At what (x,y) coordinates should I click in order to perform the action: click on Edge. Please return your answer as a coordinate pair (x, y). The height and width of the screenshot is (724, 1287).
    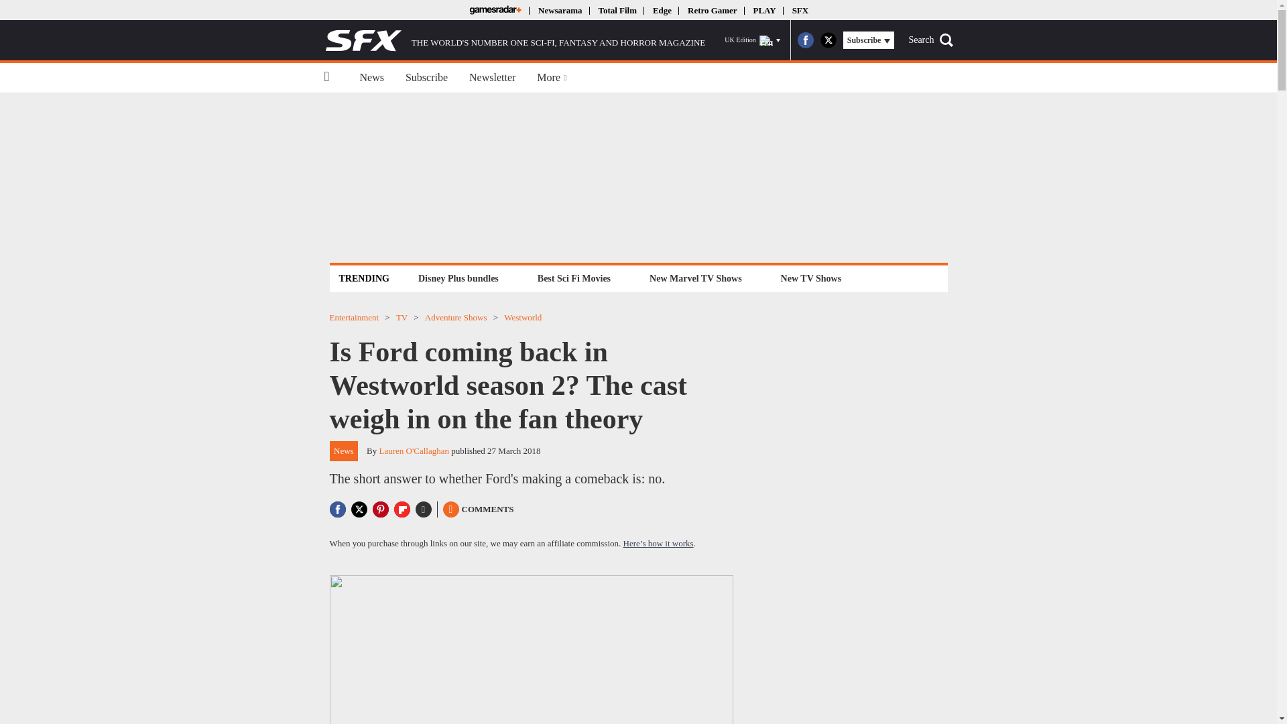
    Looking at the image, I should click on (662, 9).